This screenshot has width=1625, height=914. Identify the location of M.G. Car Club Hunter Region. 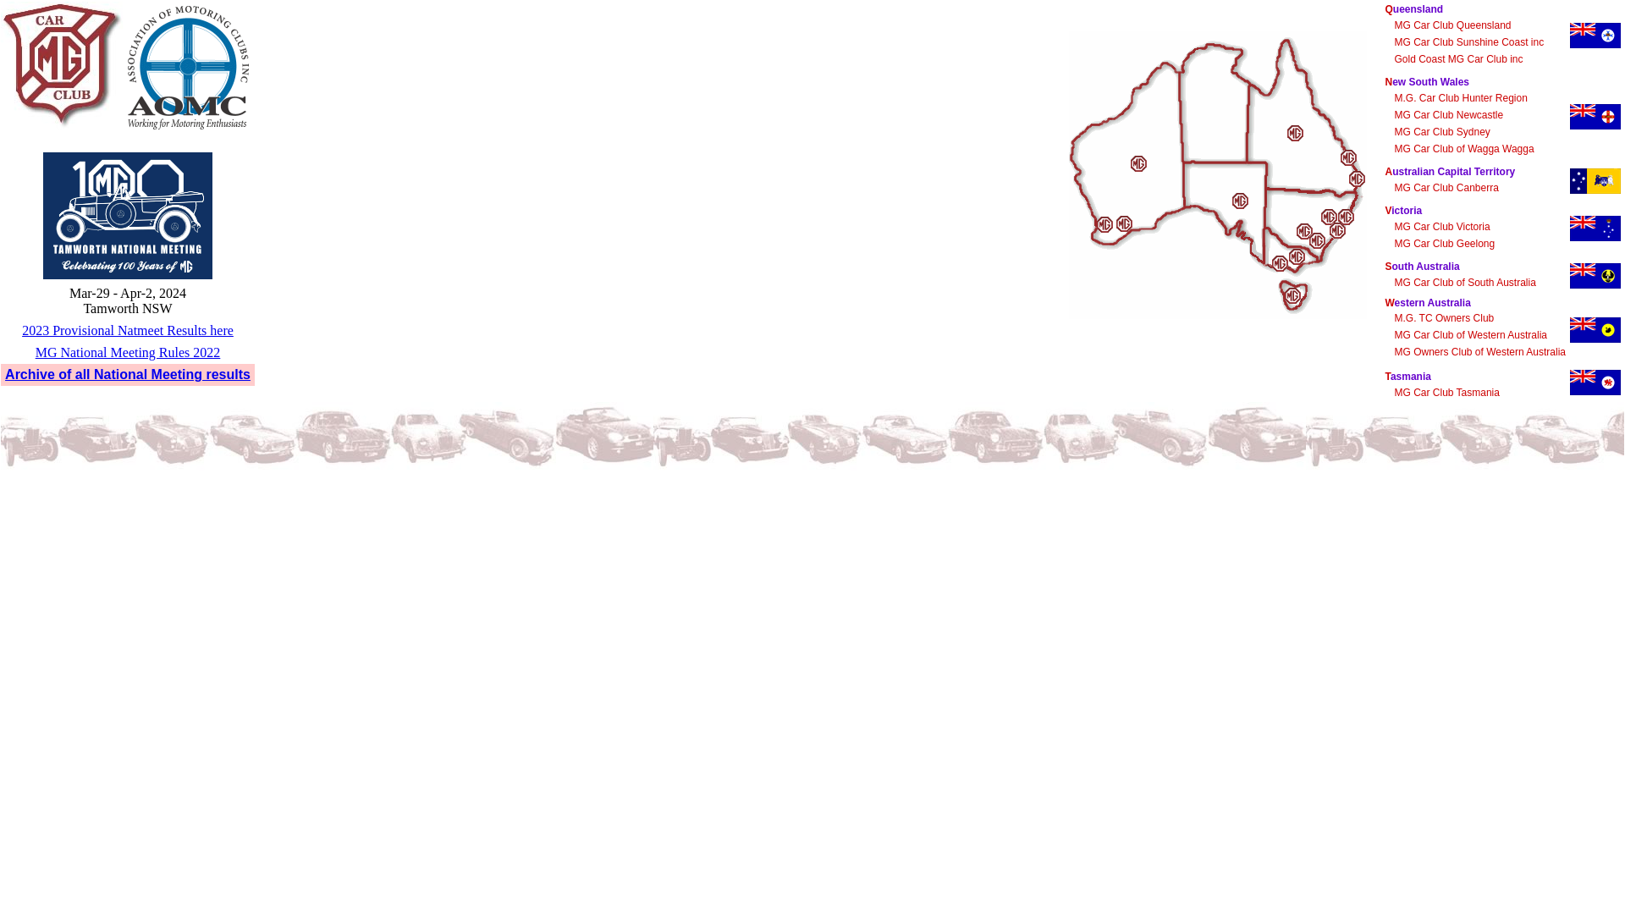
(1461, 98).